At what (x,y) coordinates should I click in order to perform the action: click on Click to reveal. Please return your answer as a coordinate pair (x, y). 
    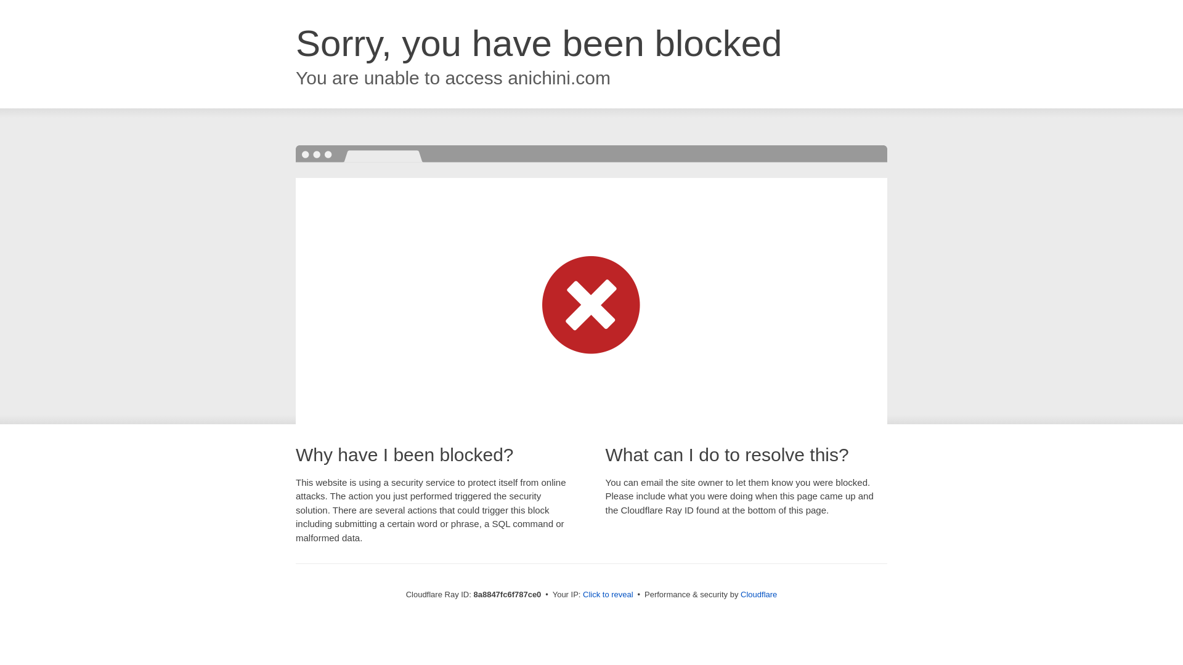
    Looking at the image, I should click on (608, 595).